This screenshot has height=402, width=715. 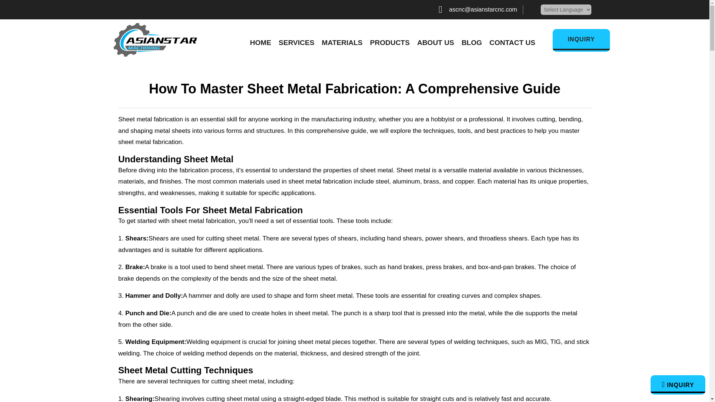 What do you see at coordinates (390, 42) in the screenshot?
I see `PRODUCTS` at bounding box center [390, 42].